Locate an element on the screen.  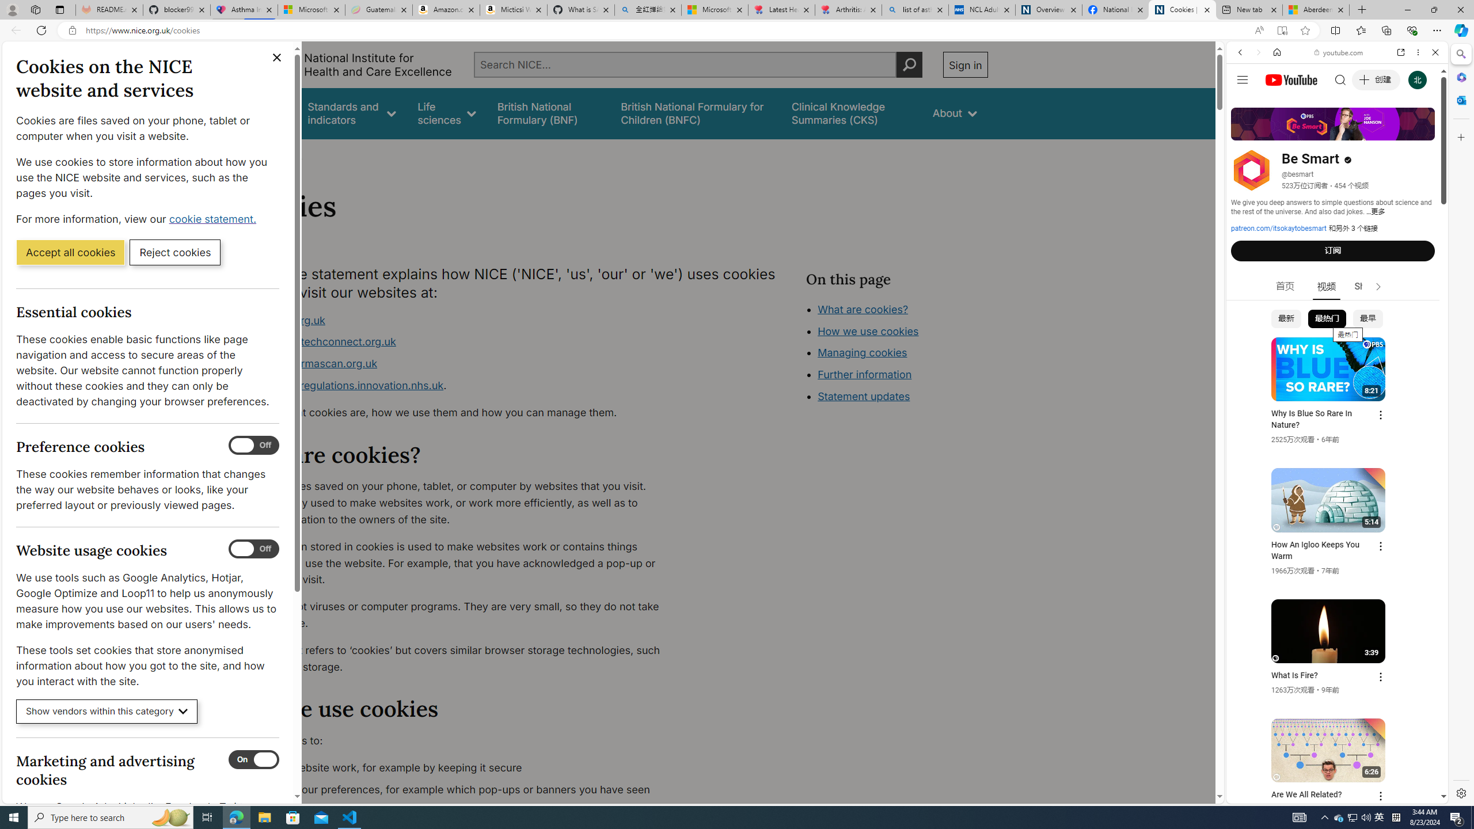
What are cookies? is located at coordinates (863, 309).